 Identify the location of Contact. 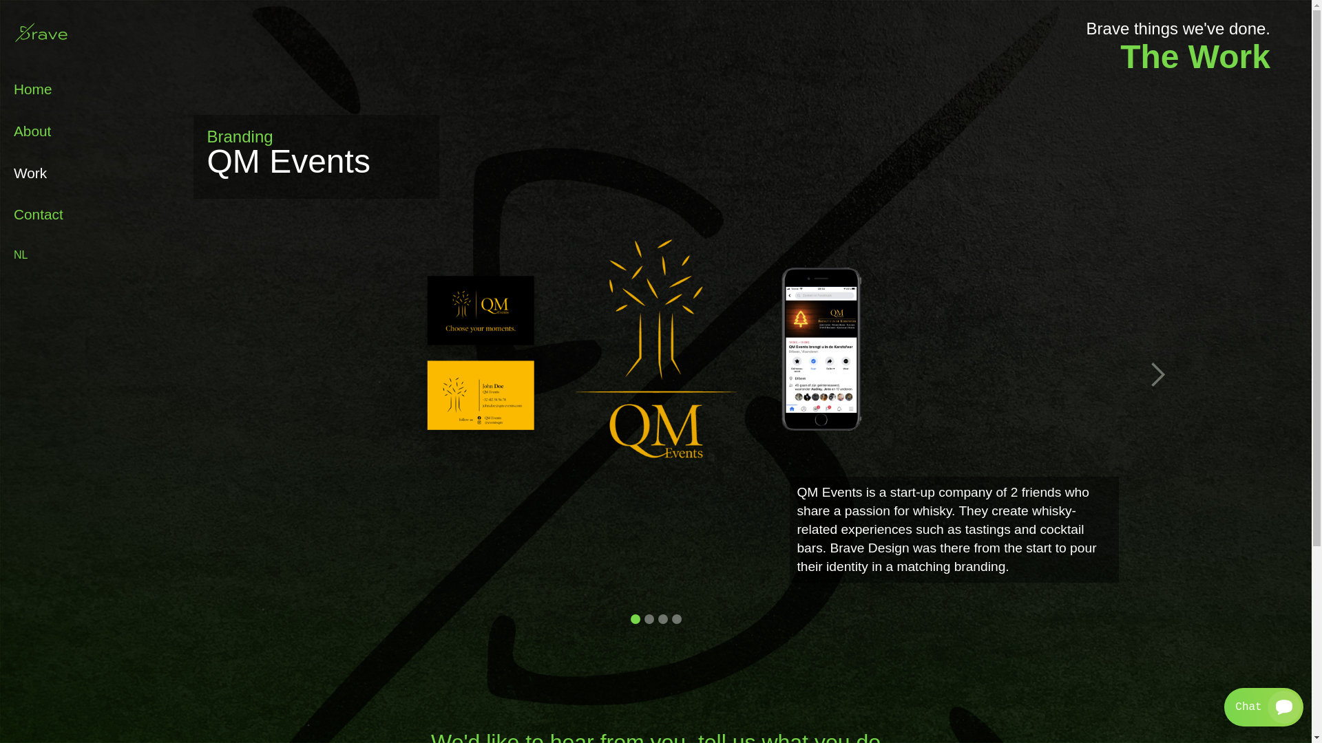
(39, 215).